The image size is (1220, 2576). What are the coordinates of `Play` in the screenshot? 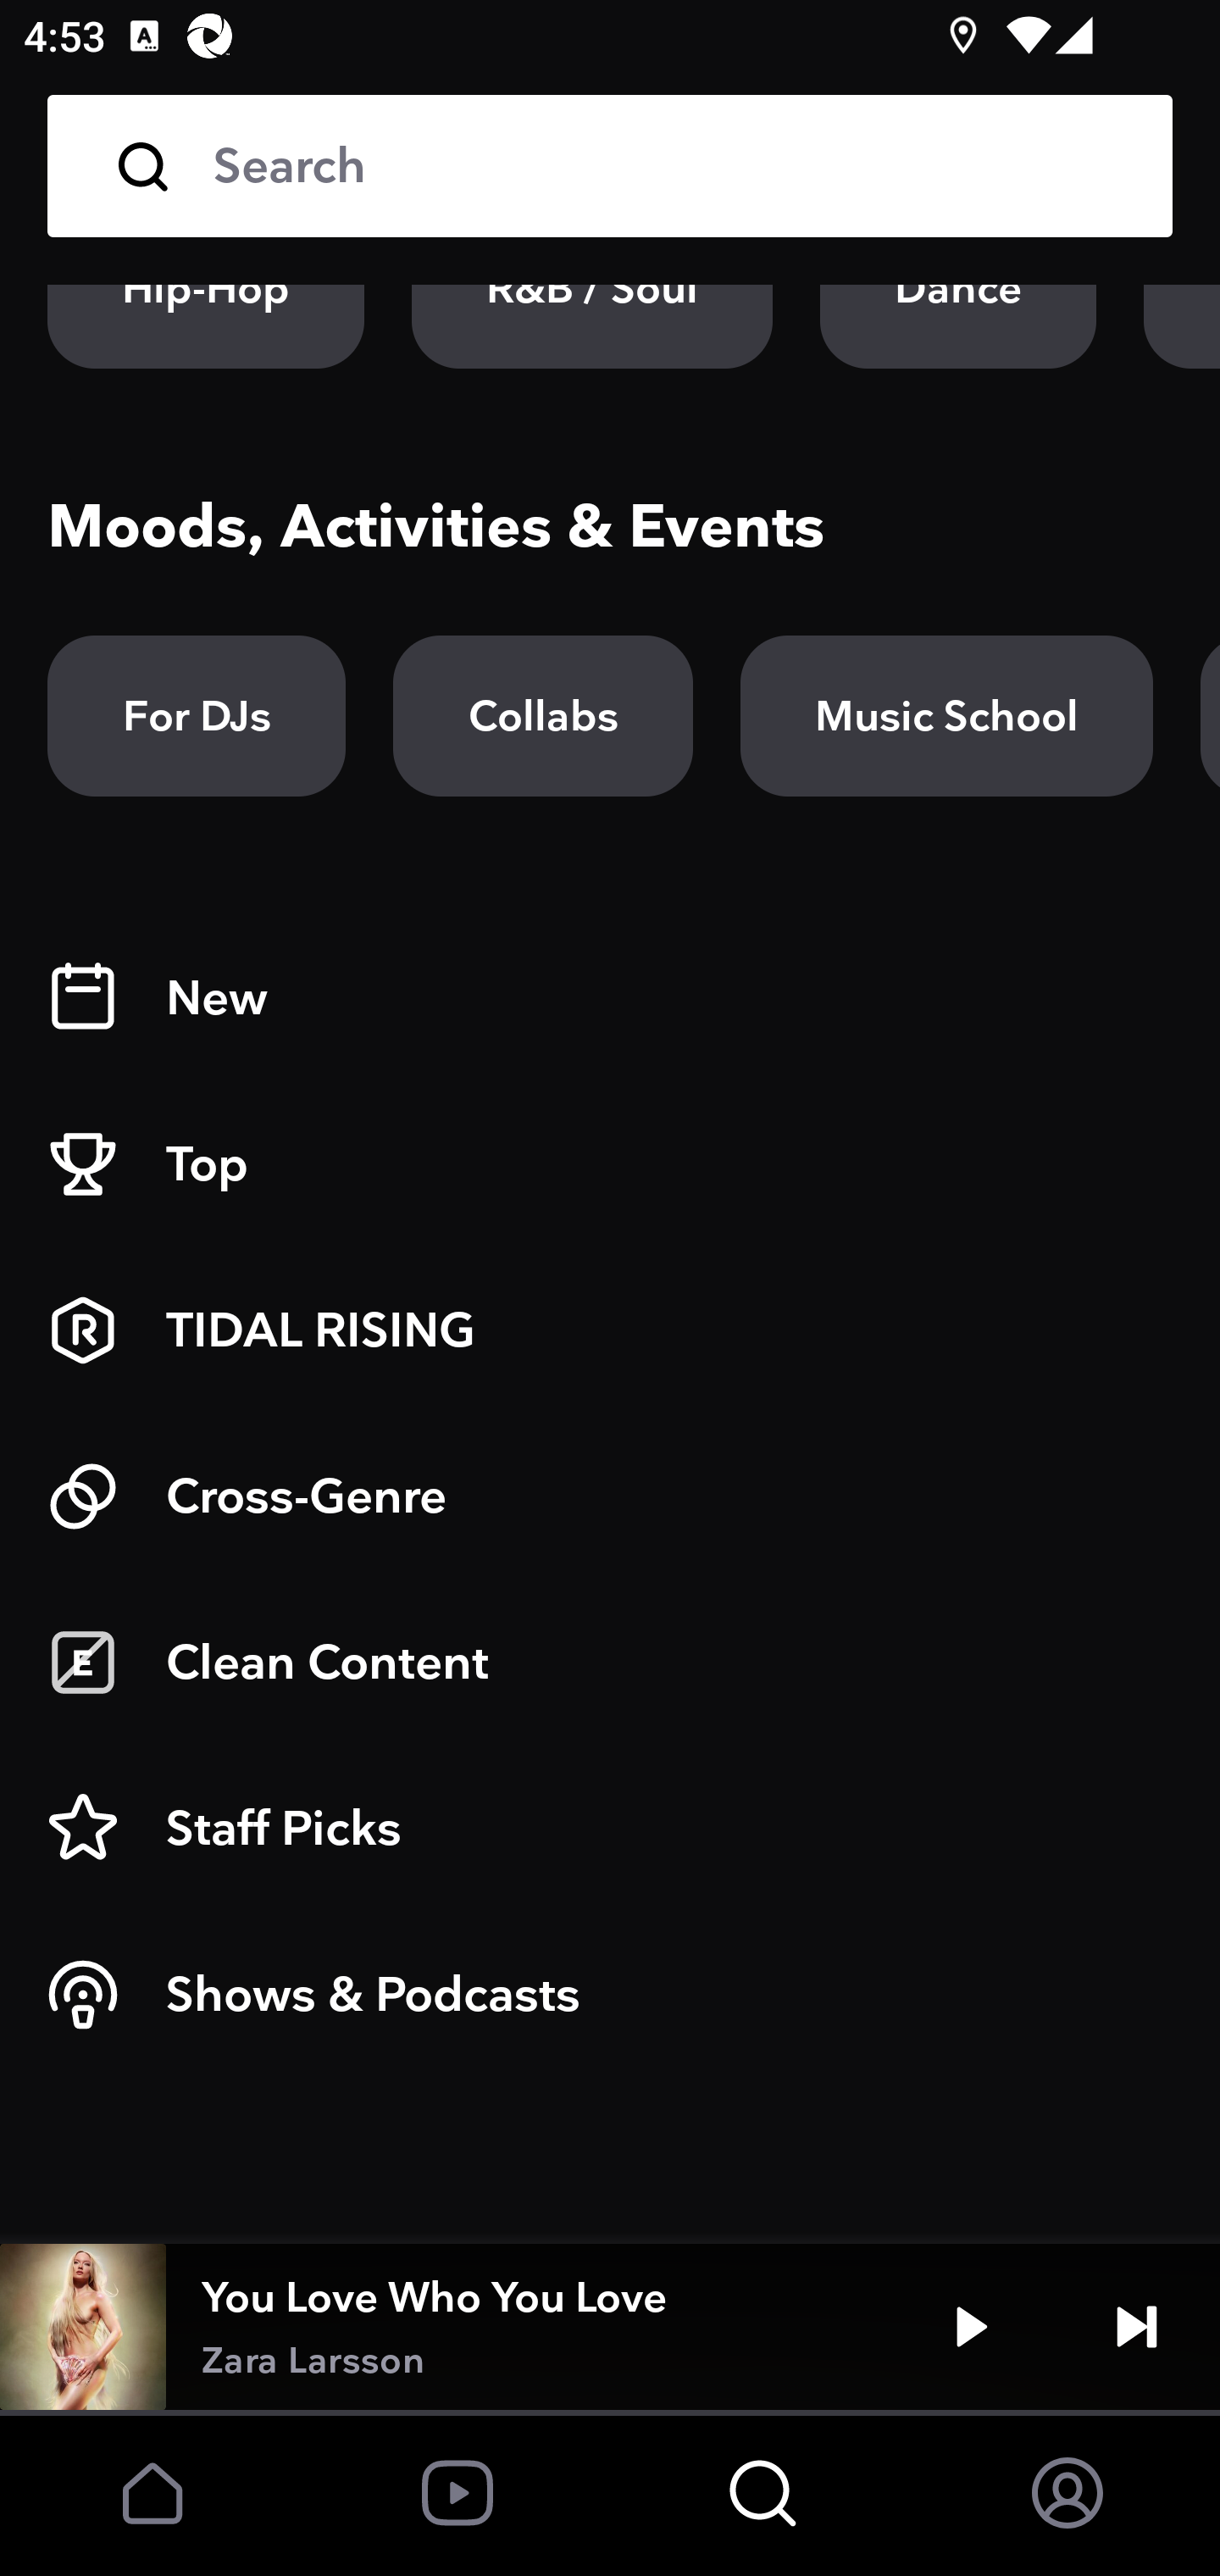 It's located at (971, 2327).